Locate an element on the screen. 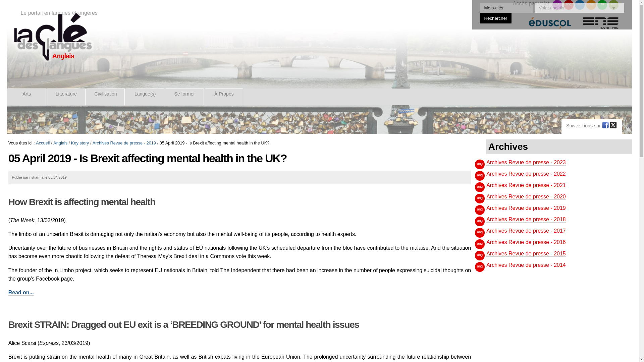 This screenshot has height=362, width=644. ang is located at coordinates (569, 5).